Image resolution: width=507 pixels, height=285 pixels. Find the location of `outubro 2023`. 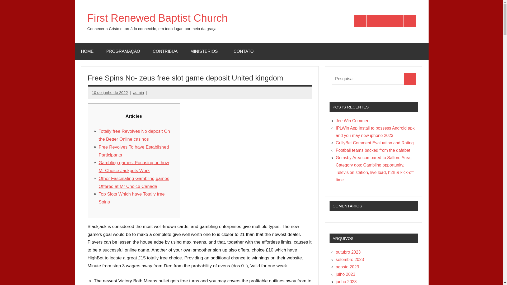

outubro 2023 is located at coordinates (348, 252).